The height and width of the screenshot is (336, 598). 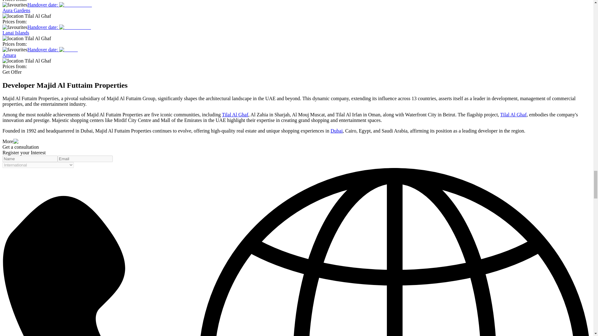 What do you see at coordinates (69, 50) in the screenshot?
I see `Amara` at bounding box center [69, 50].